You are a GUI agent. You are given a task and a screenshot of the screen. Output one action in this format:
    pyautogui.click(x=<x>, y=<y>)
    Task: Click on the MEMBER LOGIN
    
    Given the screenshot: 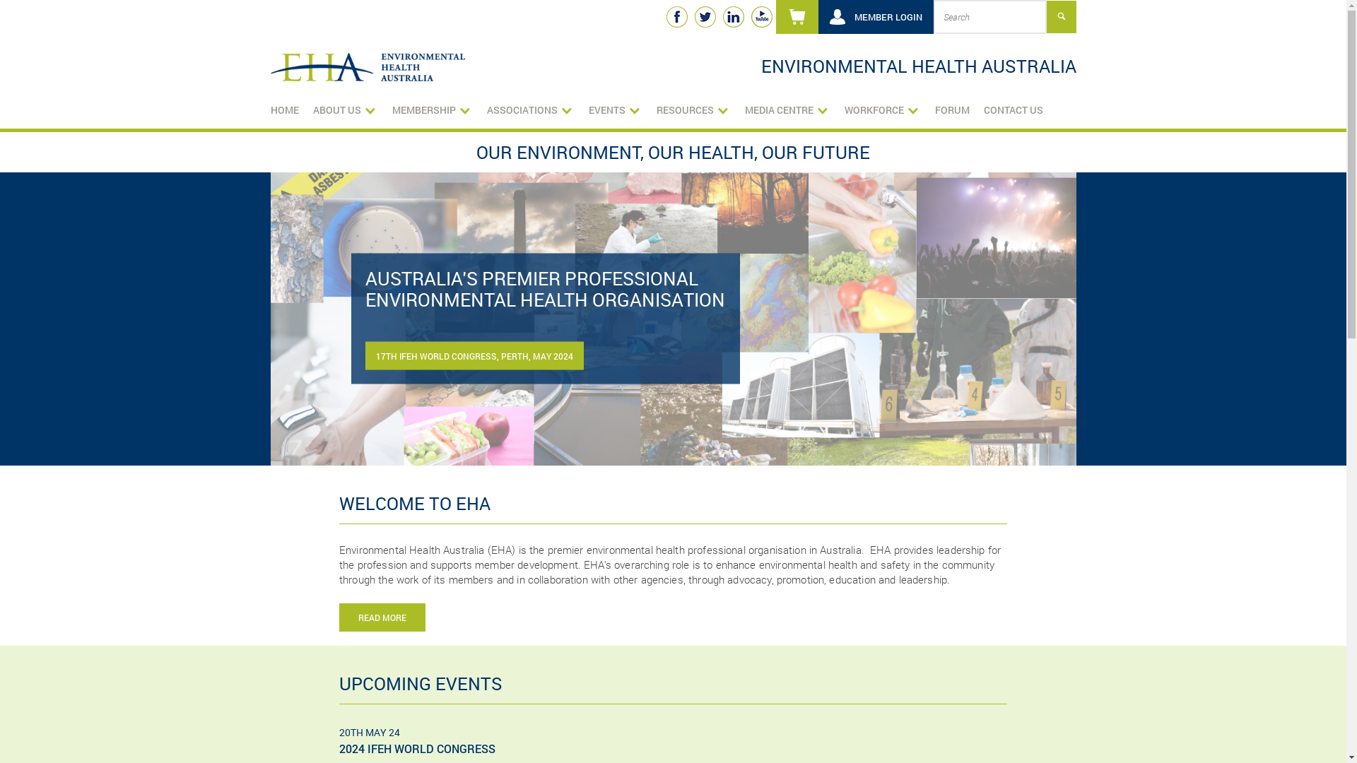 What is the action you would take?
    pyautogui.click(x=876, y=17)
    